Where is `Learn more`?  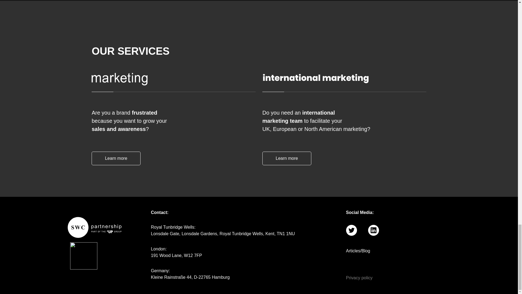 Learn more is located at coordinates (287, 158).